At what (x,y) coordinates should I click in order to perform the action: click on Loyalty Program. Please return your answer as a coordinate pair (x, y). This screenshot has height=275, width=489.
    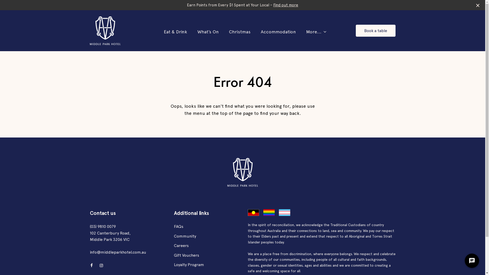
    Looking at the image, I should click on (189, 265).